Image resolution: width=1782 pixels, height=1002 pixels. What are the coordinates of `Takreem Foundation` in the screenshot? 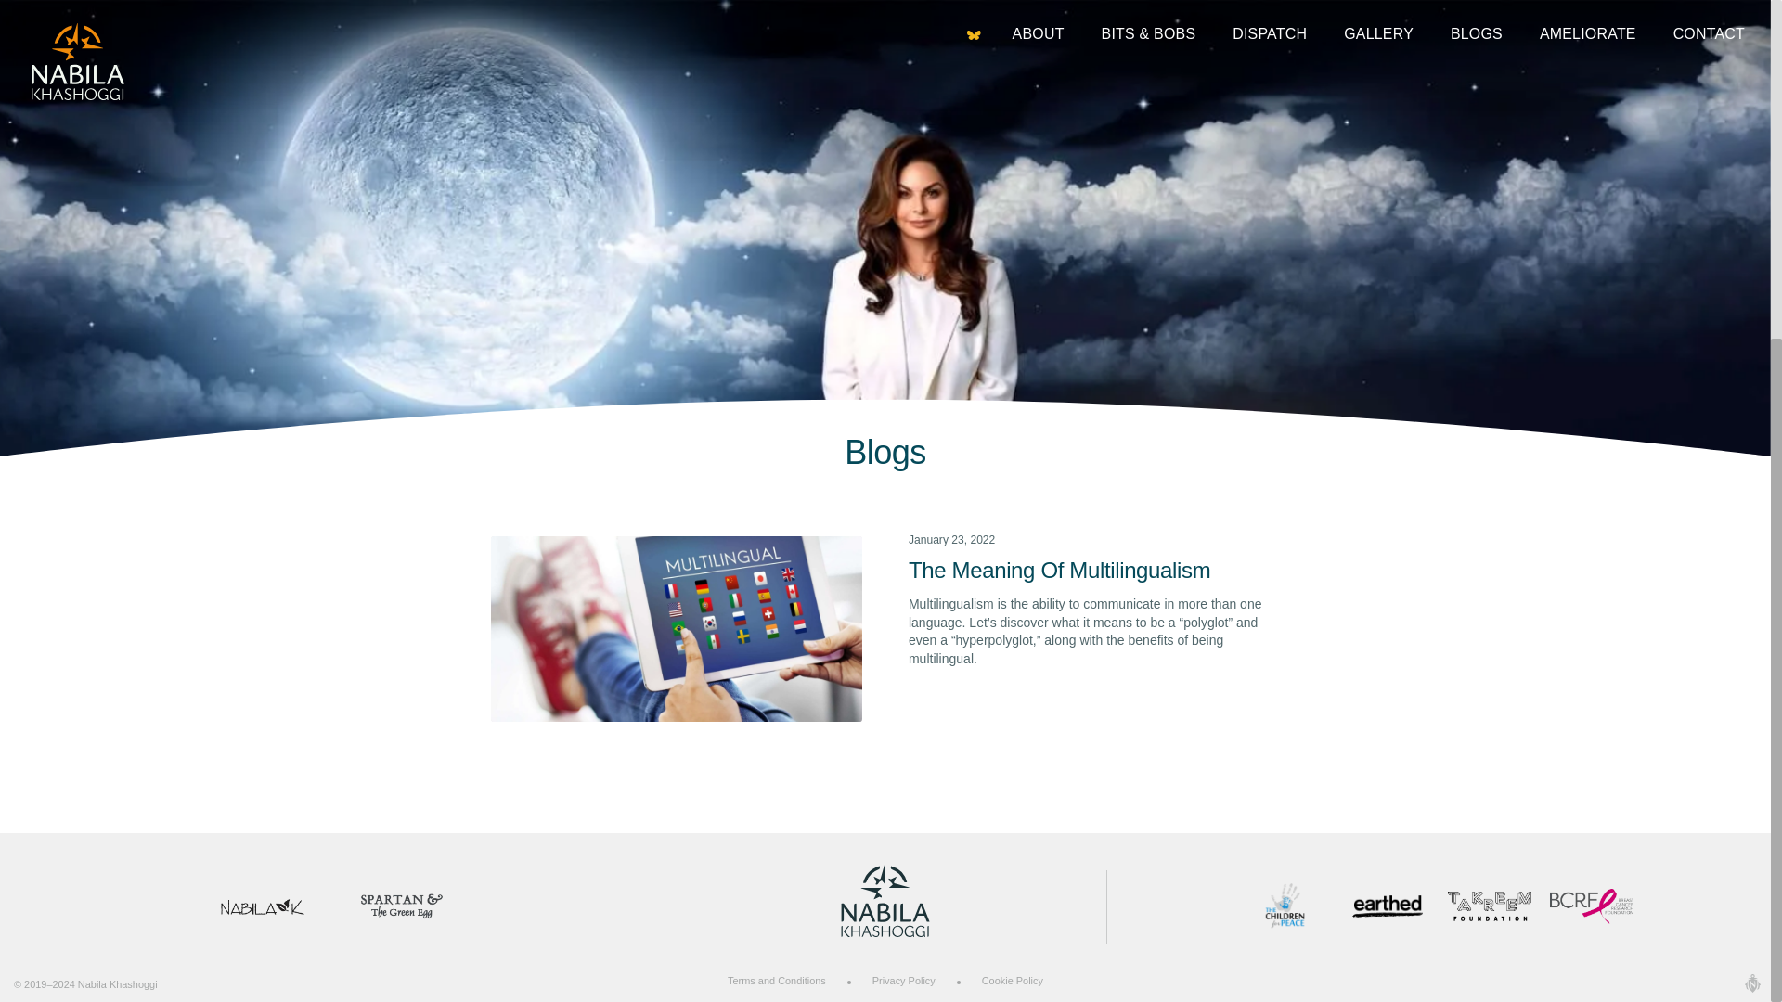 It's located at (1489, 906).